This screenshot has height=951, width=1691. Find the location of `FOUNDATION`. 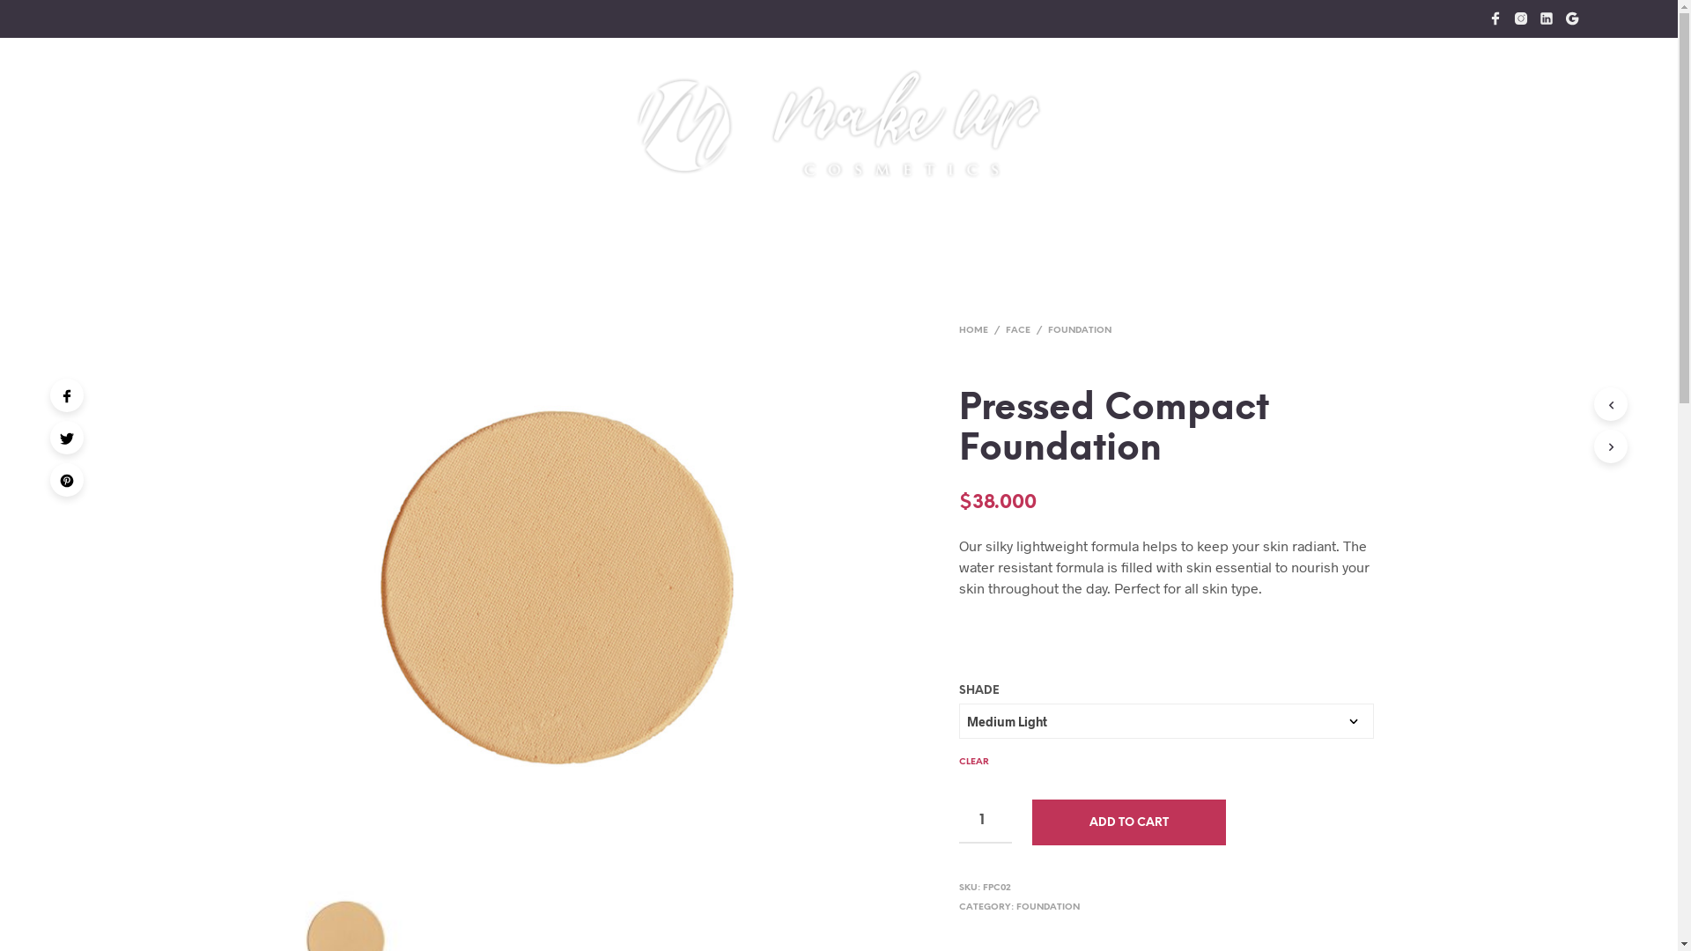

FOUNDATION is located at coordinates (1048, 907).